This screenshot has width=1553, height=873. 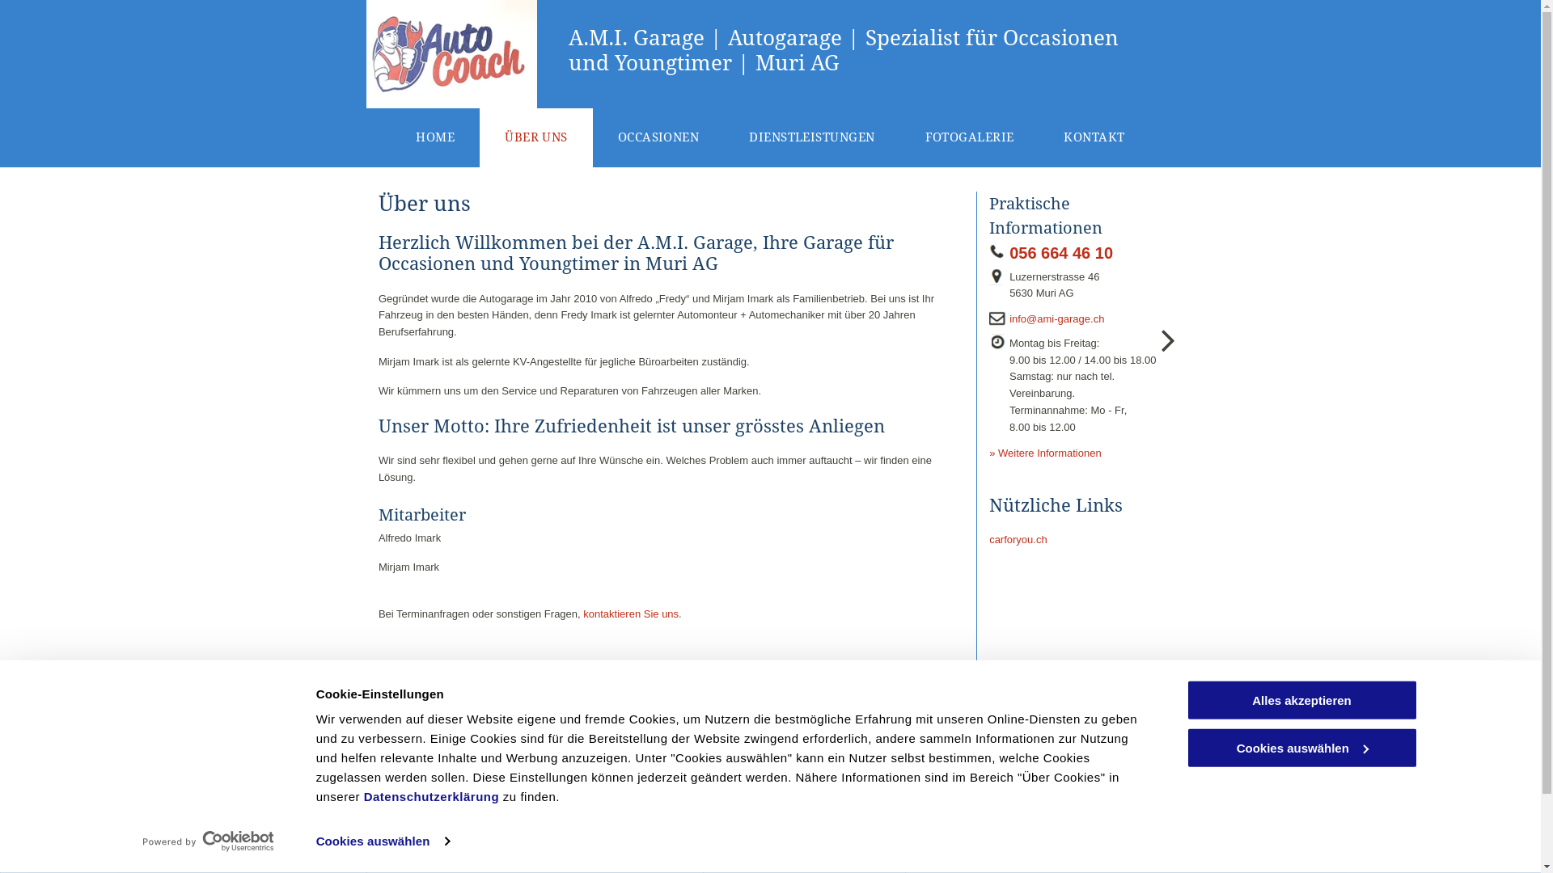 I want to click on zum Formular, so click(x=747, y=824).